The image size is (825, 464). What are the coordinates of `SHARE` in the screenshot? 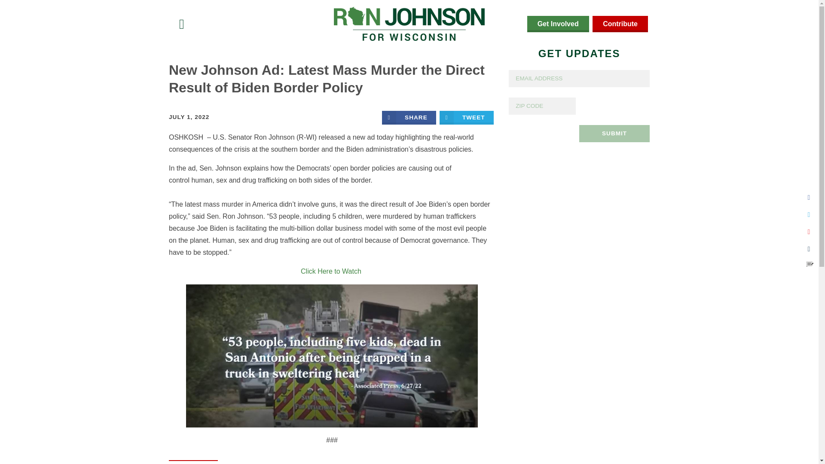 It's located at (409, 118).